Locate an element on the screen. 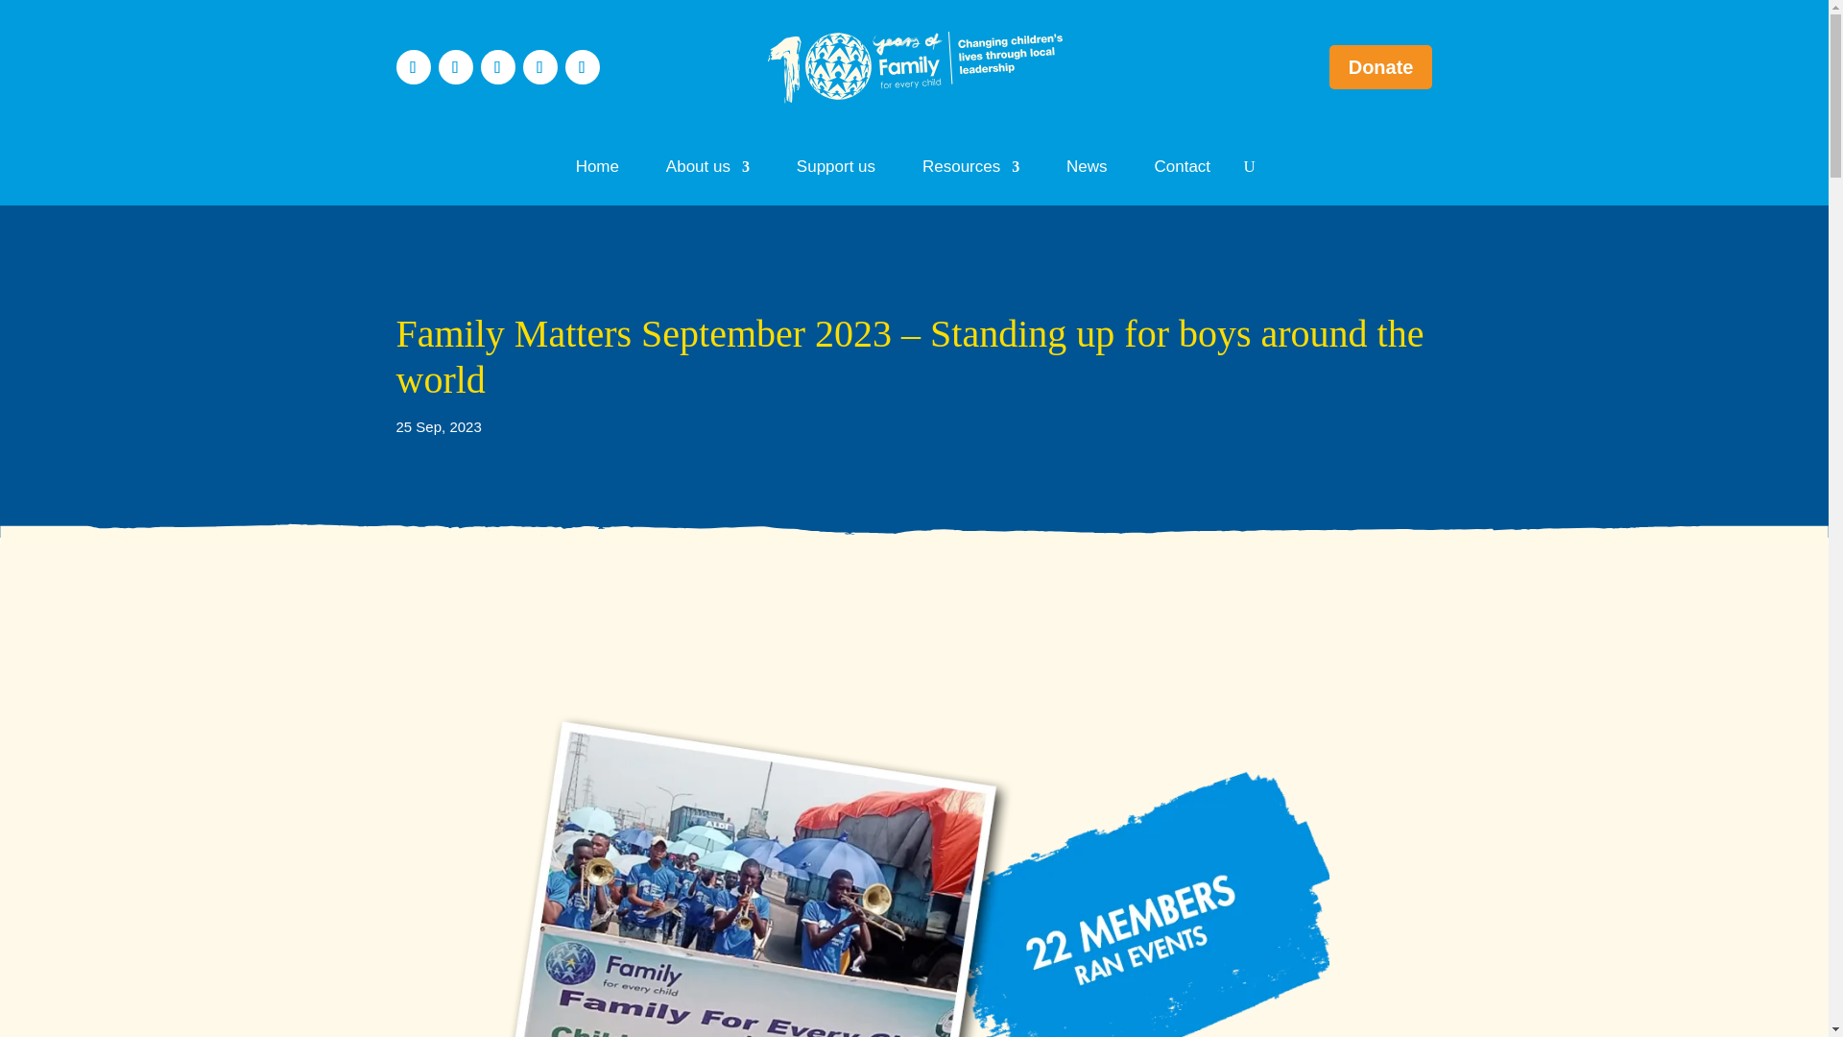 This screenshot has height=1037, width=1843. Follow on LinkedIn is located at coordinates (498, 66).